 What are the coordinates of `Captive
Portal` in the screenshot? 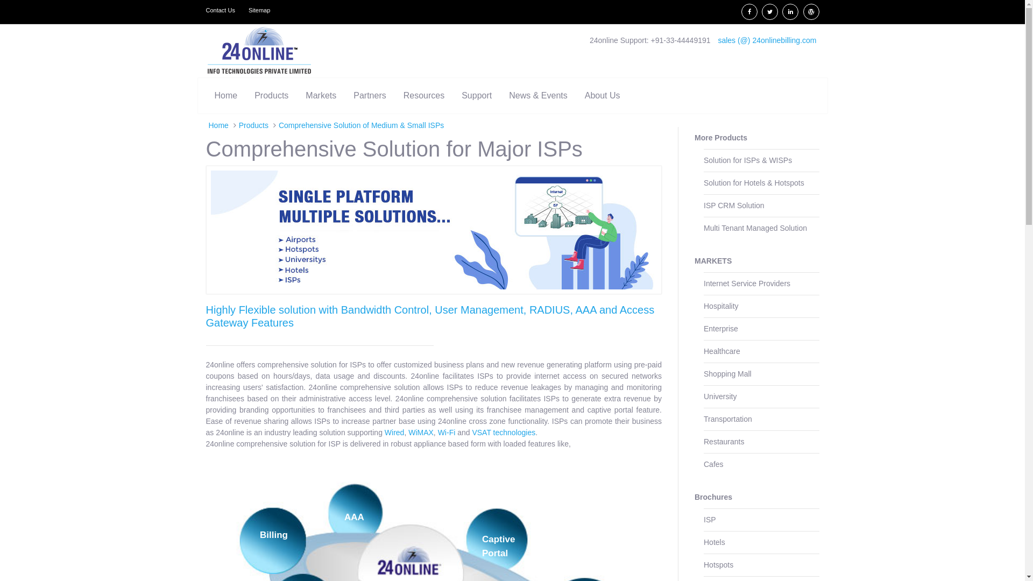 It's located at (498, 547).